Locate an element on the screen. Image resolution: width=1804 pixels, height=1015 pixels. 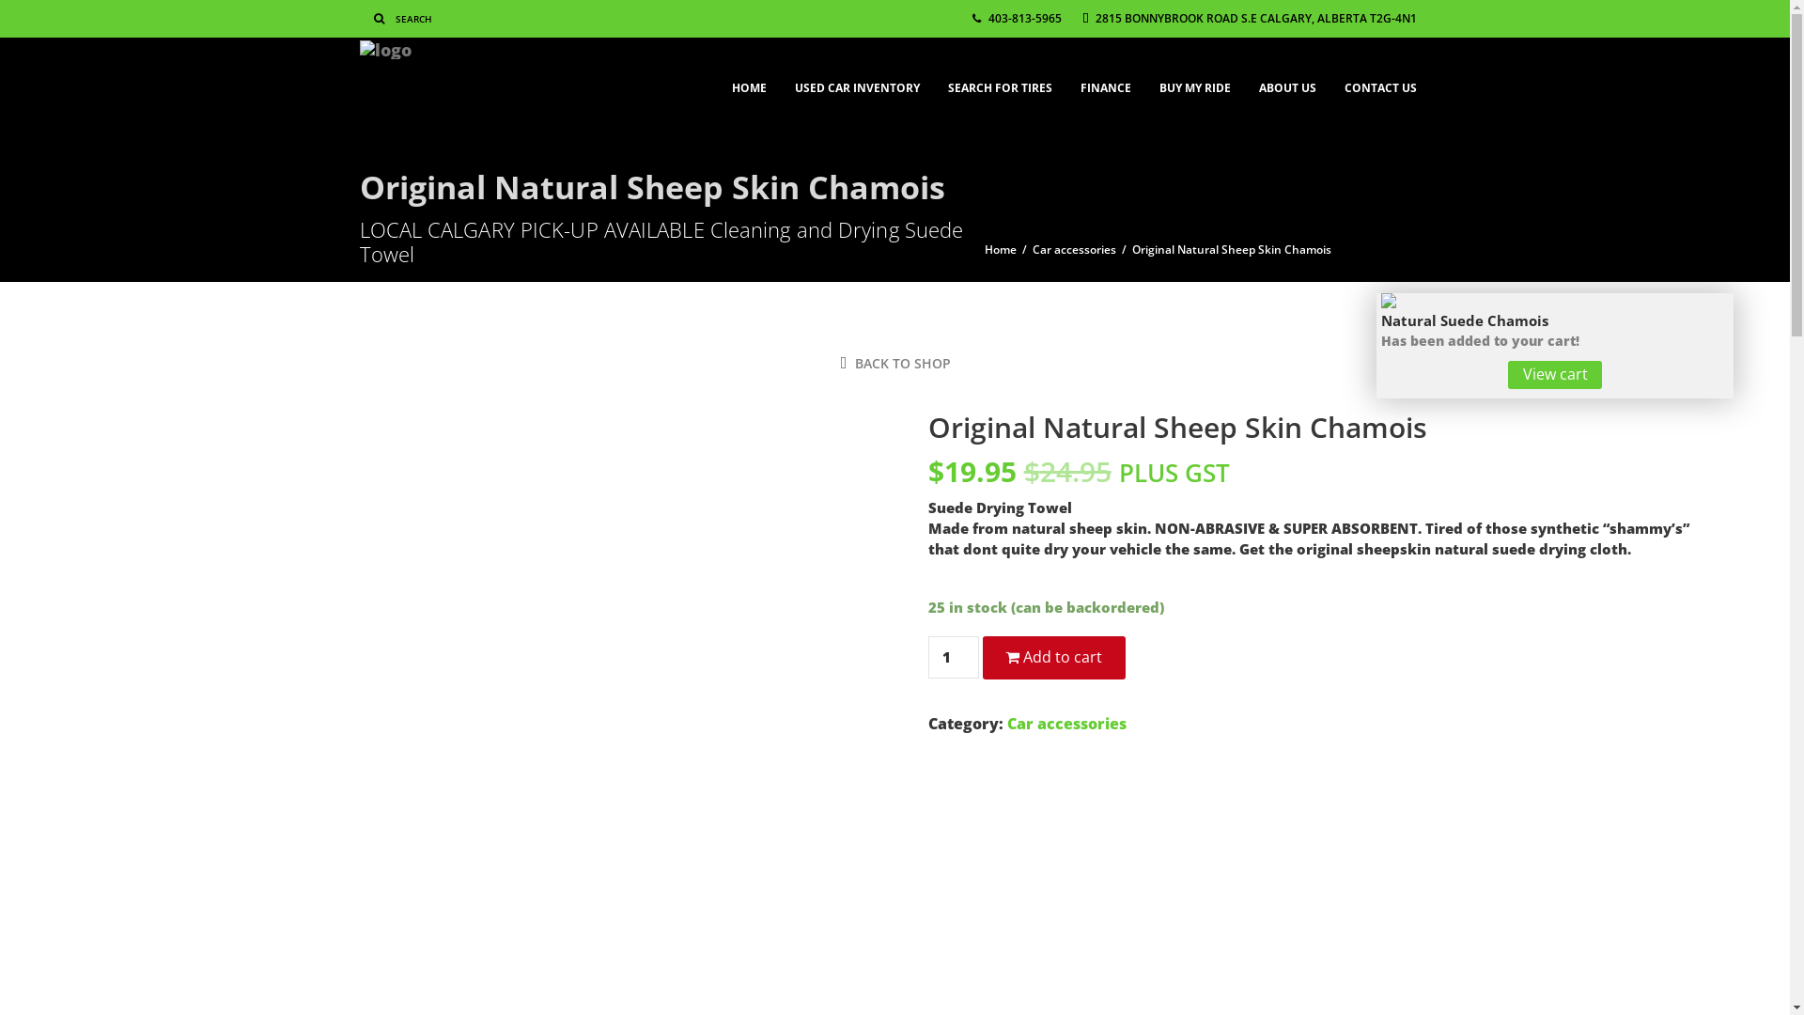
ABOUT US is located at coordinates (1287, 79).